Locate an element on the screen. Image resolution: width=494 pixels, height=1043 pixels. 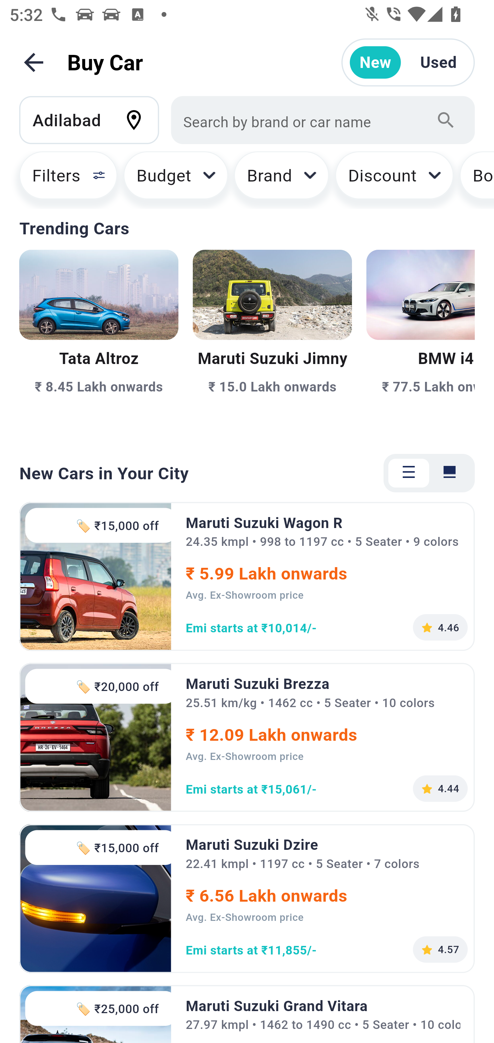
Adilabad is located at coordinates (95, 120).